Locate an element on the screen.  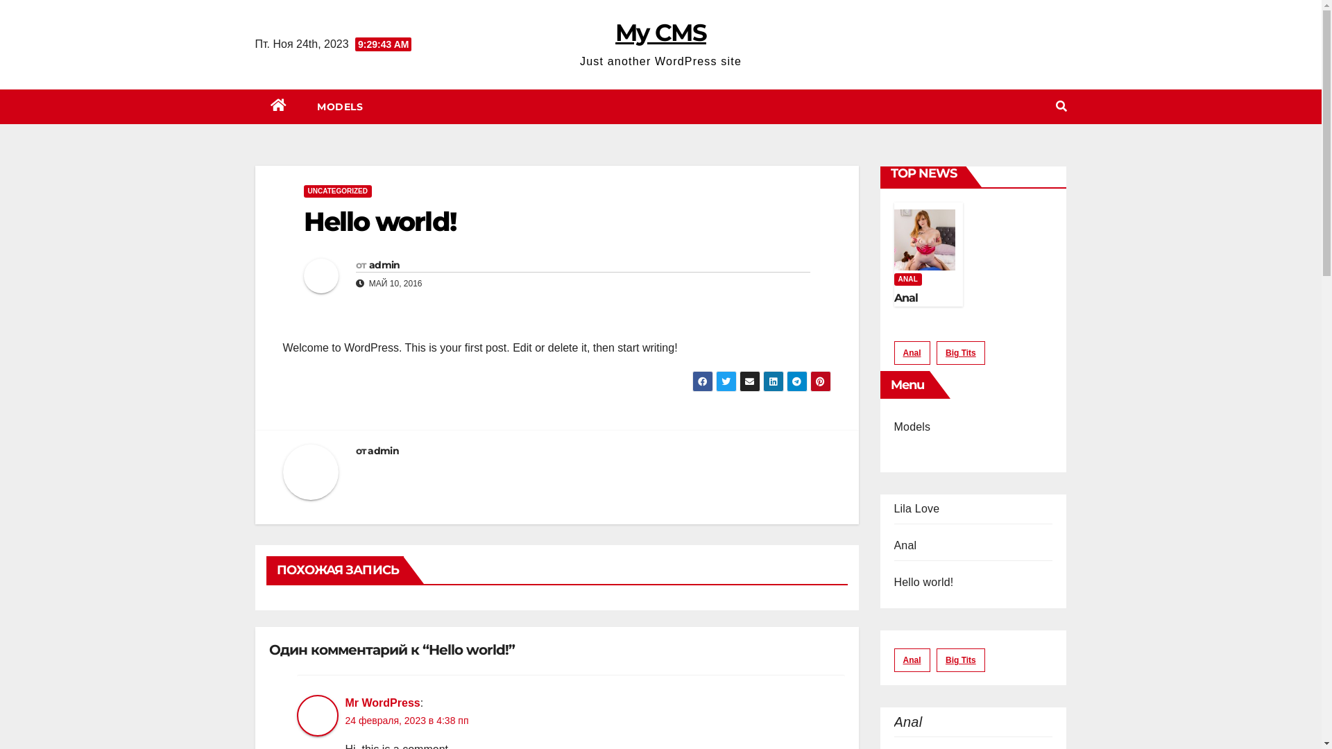
Big Tits is located at coordinates (961, 660).